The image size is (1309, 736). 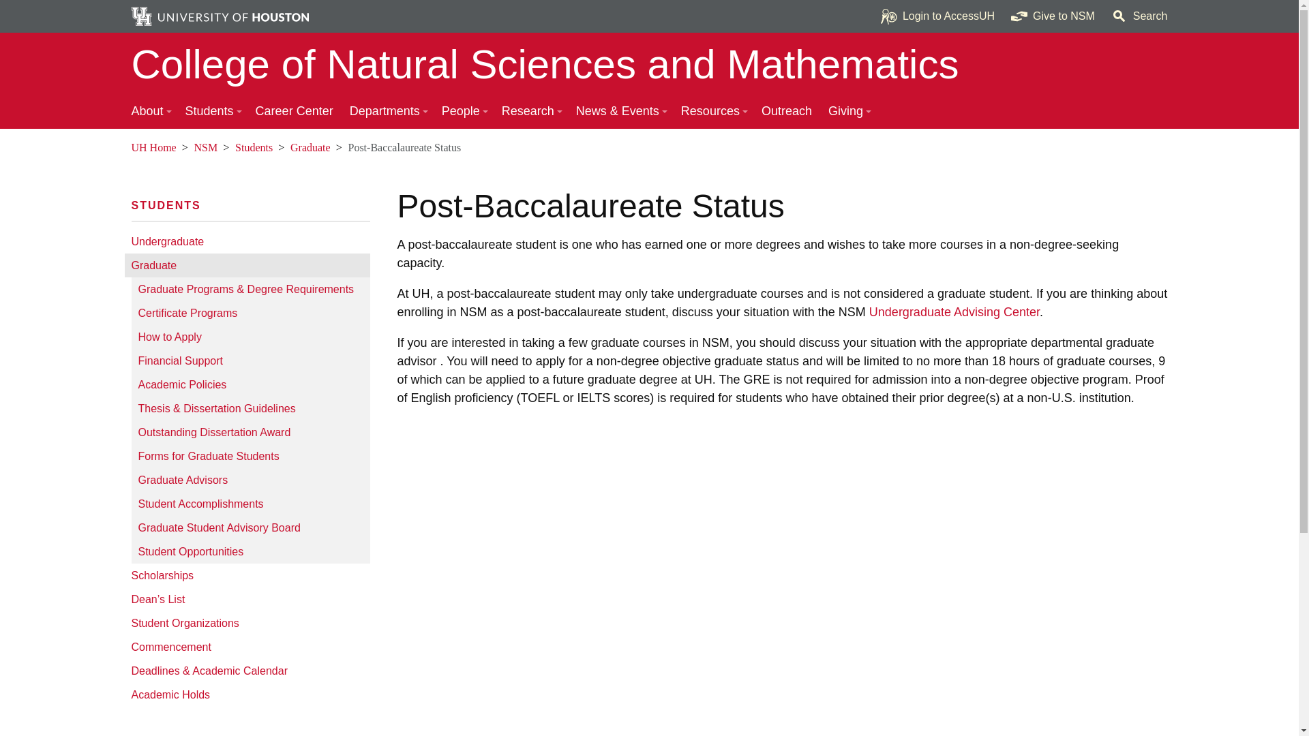 What do you see at coordinates (1053, 16) in the screenshot?
I see `Give to NSM` at bounding box center [1053, 16].